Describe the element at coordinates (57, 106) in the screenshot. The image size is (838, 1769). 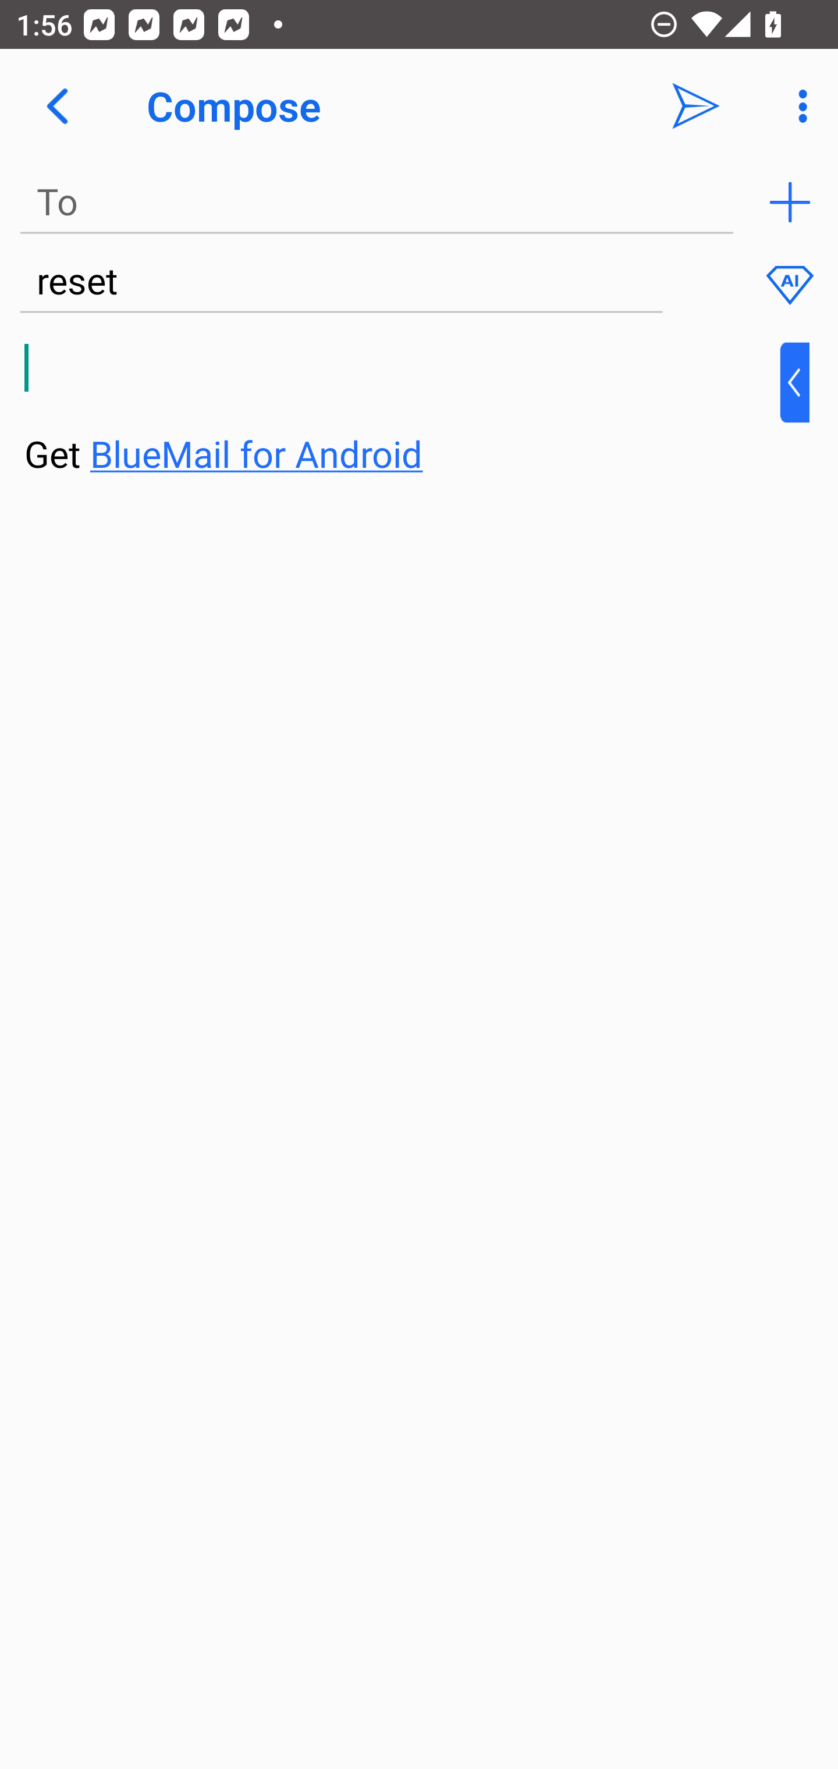
I see `Navigate up` at that location.